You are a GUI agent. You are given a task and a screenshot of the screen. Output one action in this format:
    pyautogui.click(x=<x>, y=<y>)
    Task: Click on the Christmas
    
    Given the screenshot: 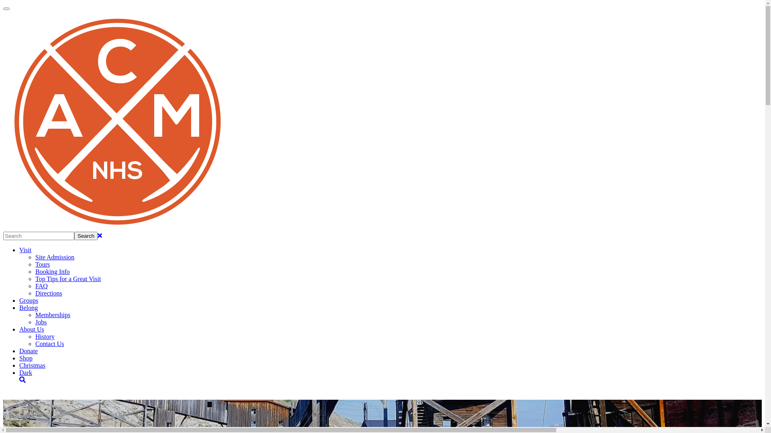 What is the action you would take?
    pyautogui.click(x=32, y=366)
    